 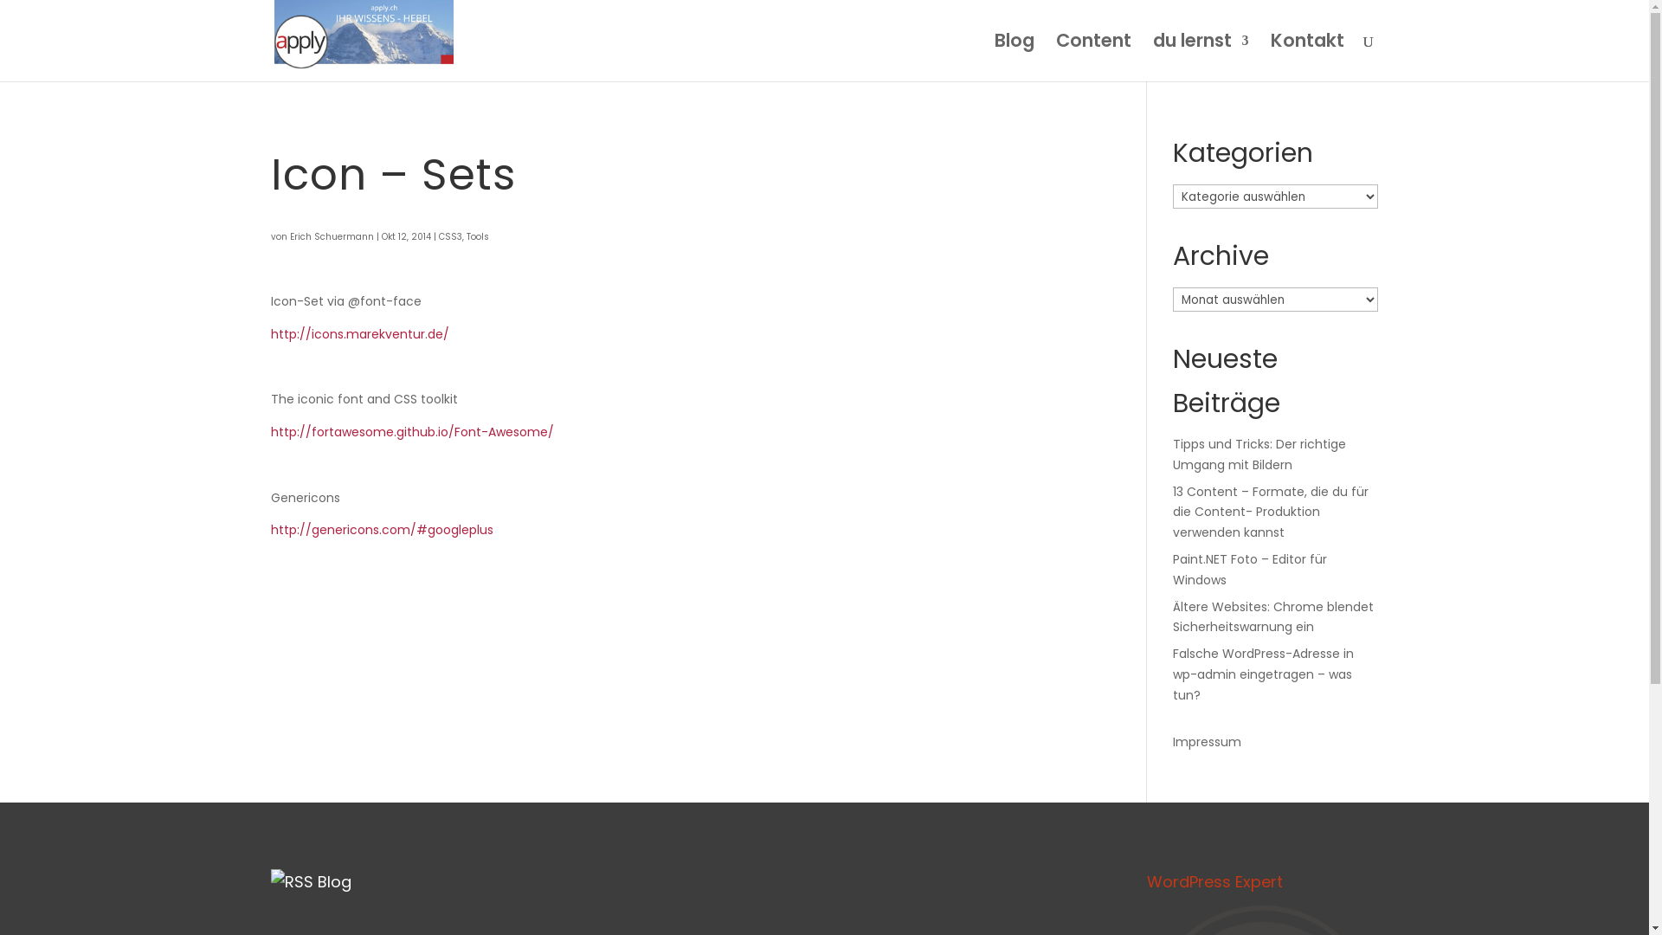 What do you see at coordinates (381, 530) in the screenshot?
I see `http://genericons.com/#googleplus` at bounding box center [381, 530].